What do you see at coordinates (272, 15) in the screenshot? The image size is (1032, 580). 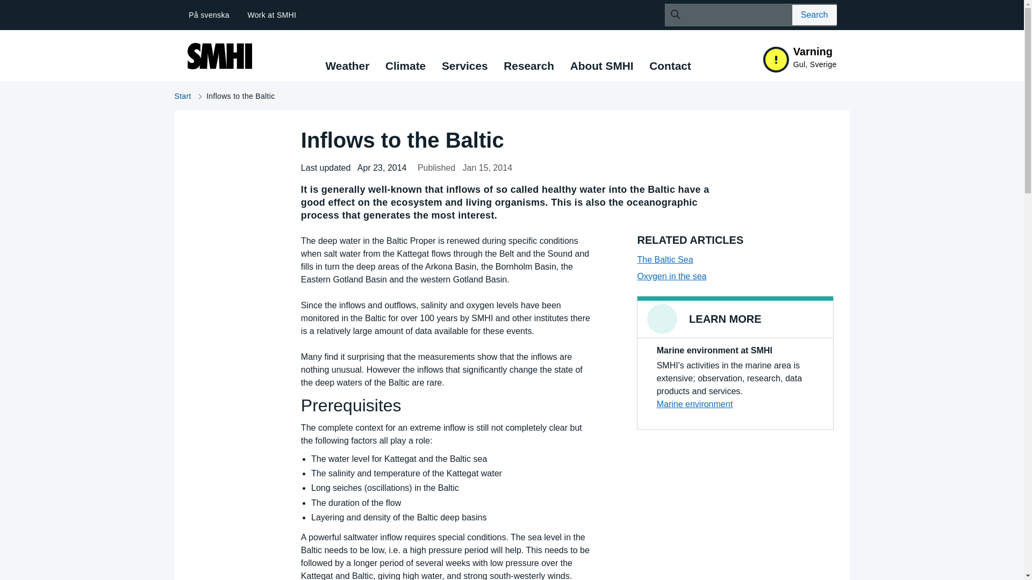 I see `Work at SMHI` at bounding box center [272, 15].